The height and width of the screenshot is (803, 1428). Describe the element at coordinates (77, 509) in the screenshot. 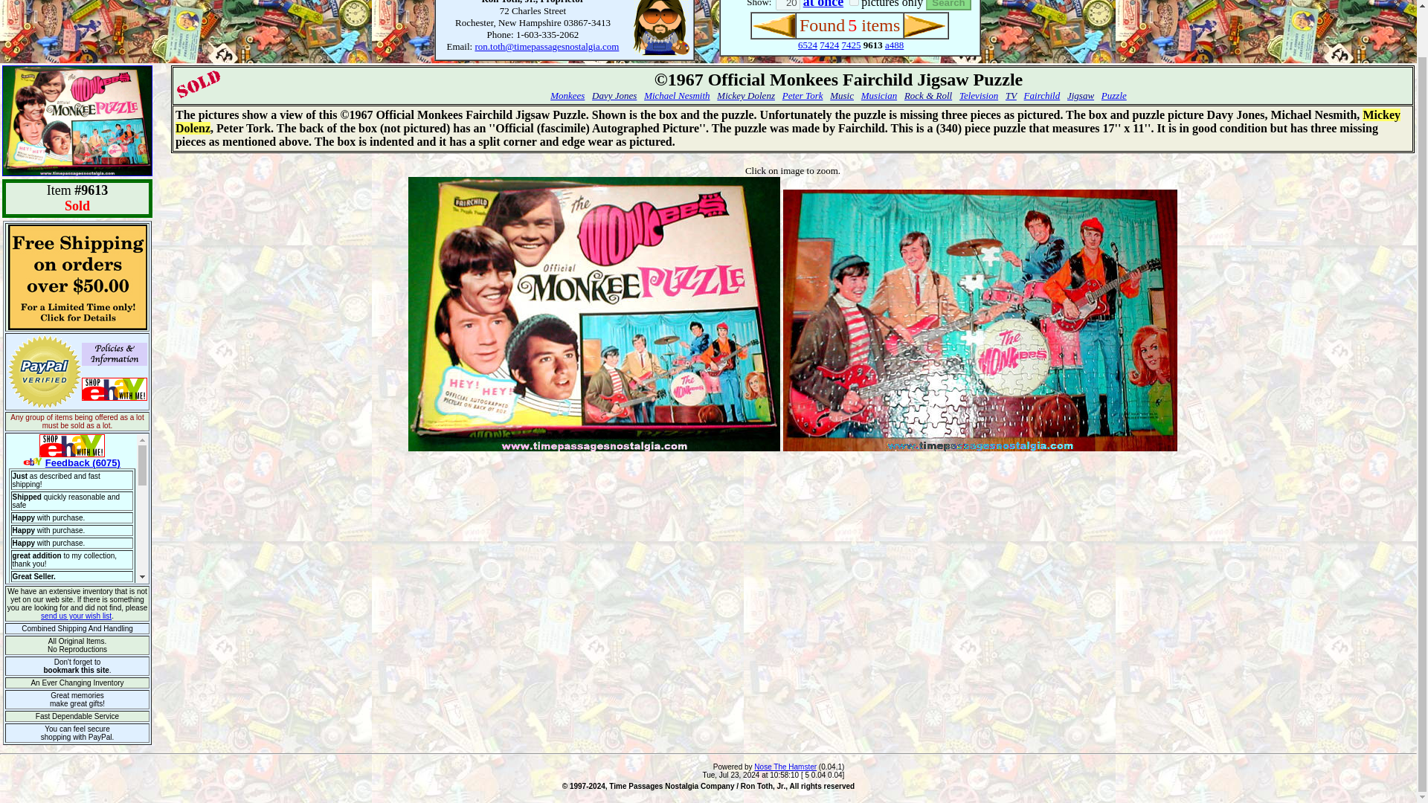

I see `Recent Feedback` at that location.